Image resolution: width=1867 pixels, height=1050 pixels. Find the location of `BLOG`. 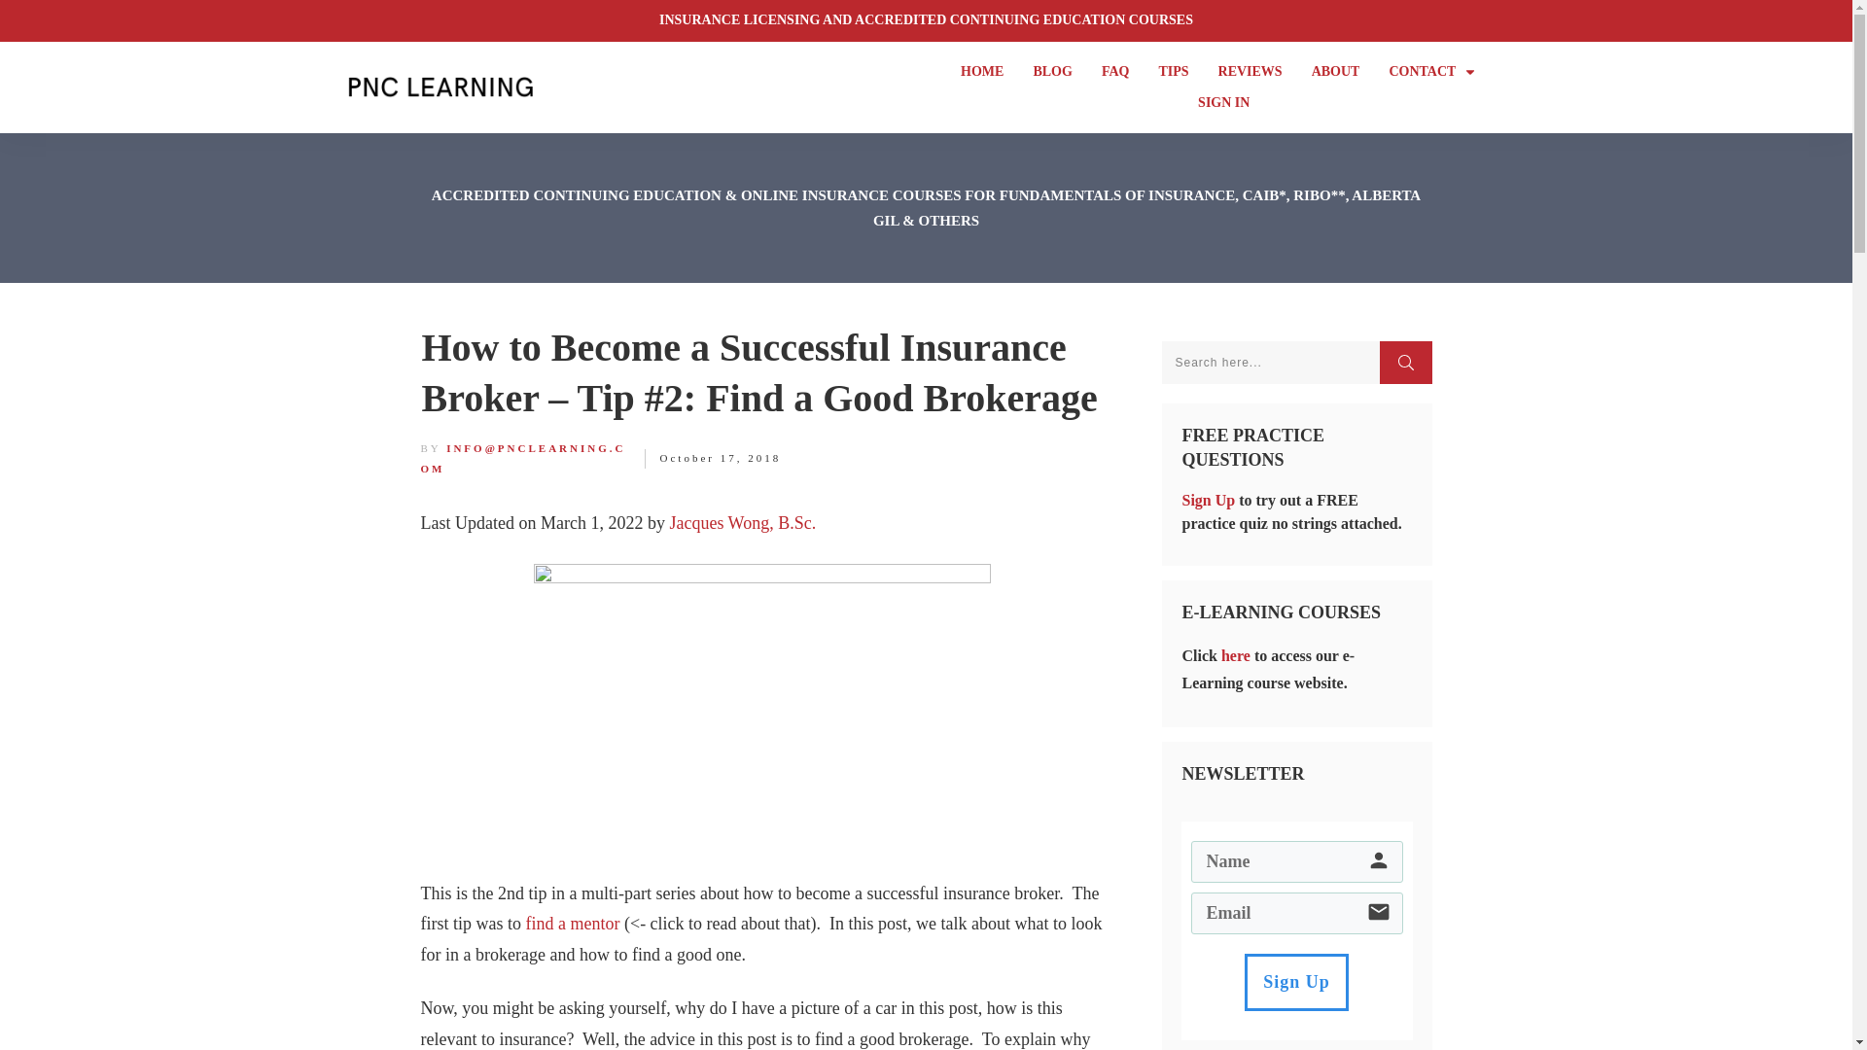

BLOG is located at coordinates (1052, 72).